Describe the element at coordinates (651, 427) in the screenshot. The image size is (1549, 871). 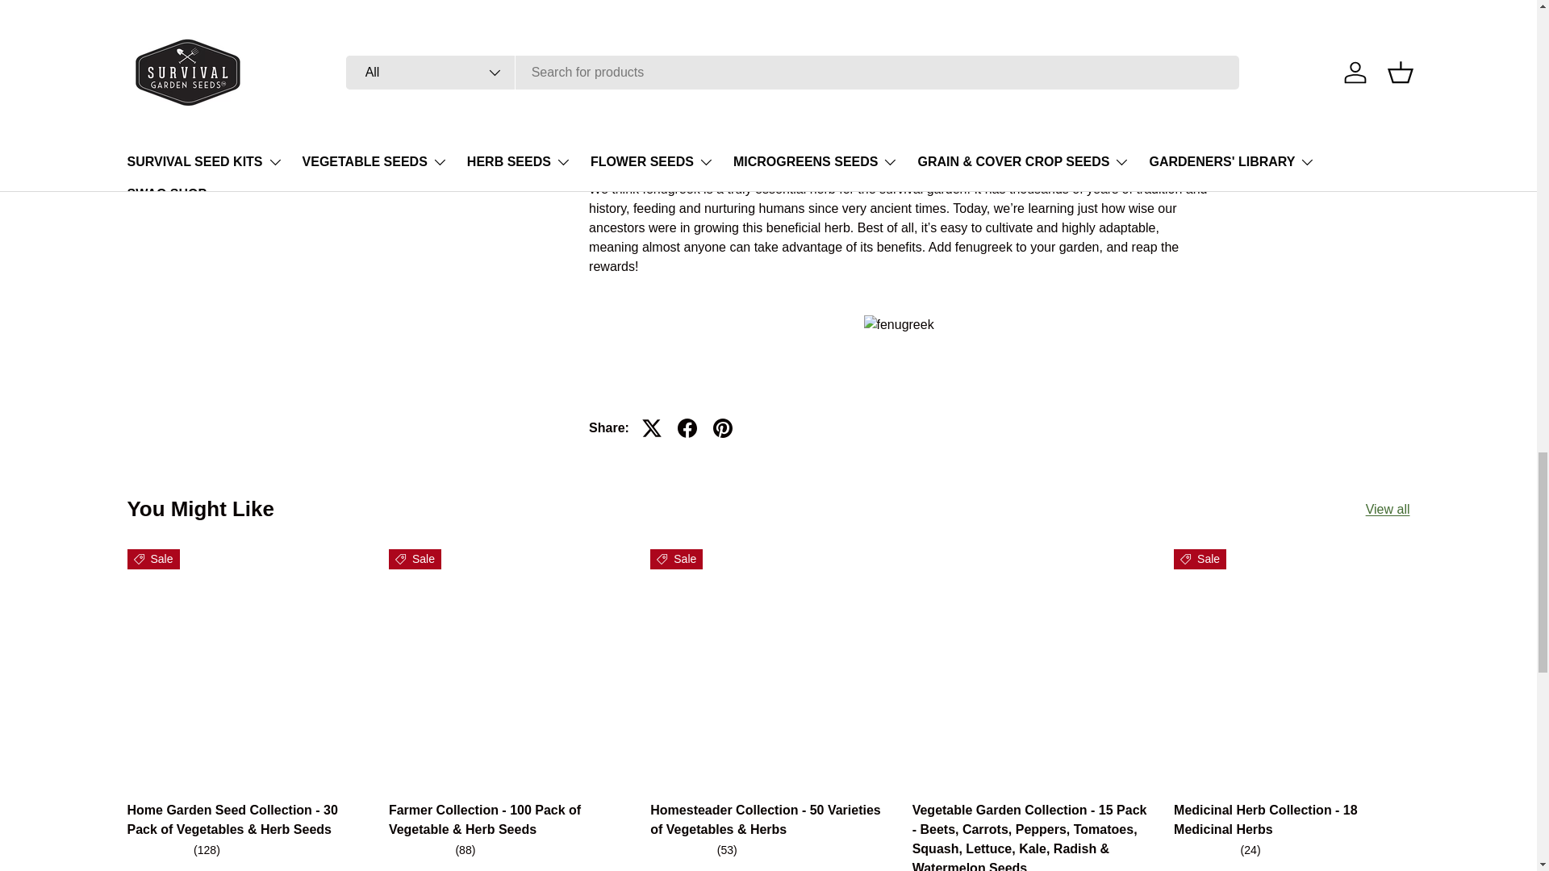
I see `Tweet on X` at that location.